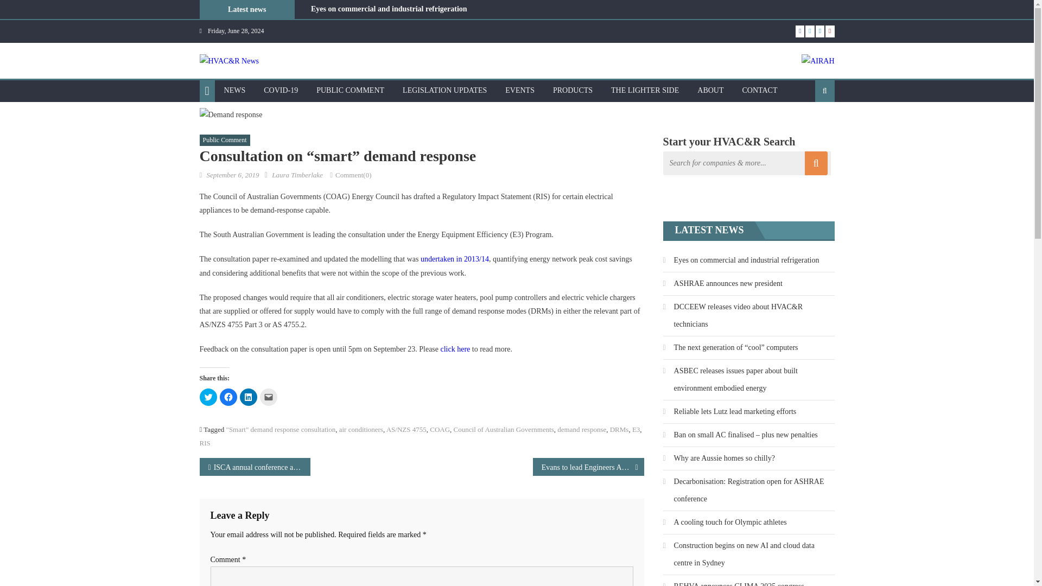 This screenshot has height=586, width=1042. I want to click on PUBLIC COMMENT, so click(351, 90).